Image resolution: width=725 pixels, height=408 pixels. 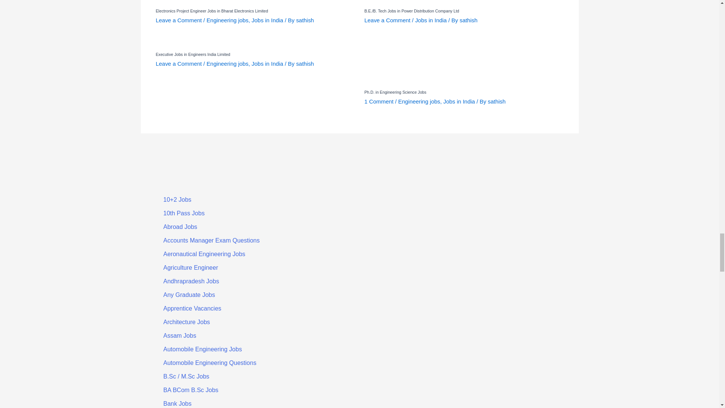 I want to click on View all posts by sathish, so click(x=305, y=63).